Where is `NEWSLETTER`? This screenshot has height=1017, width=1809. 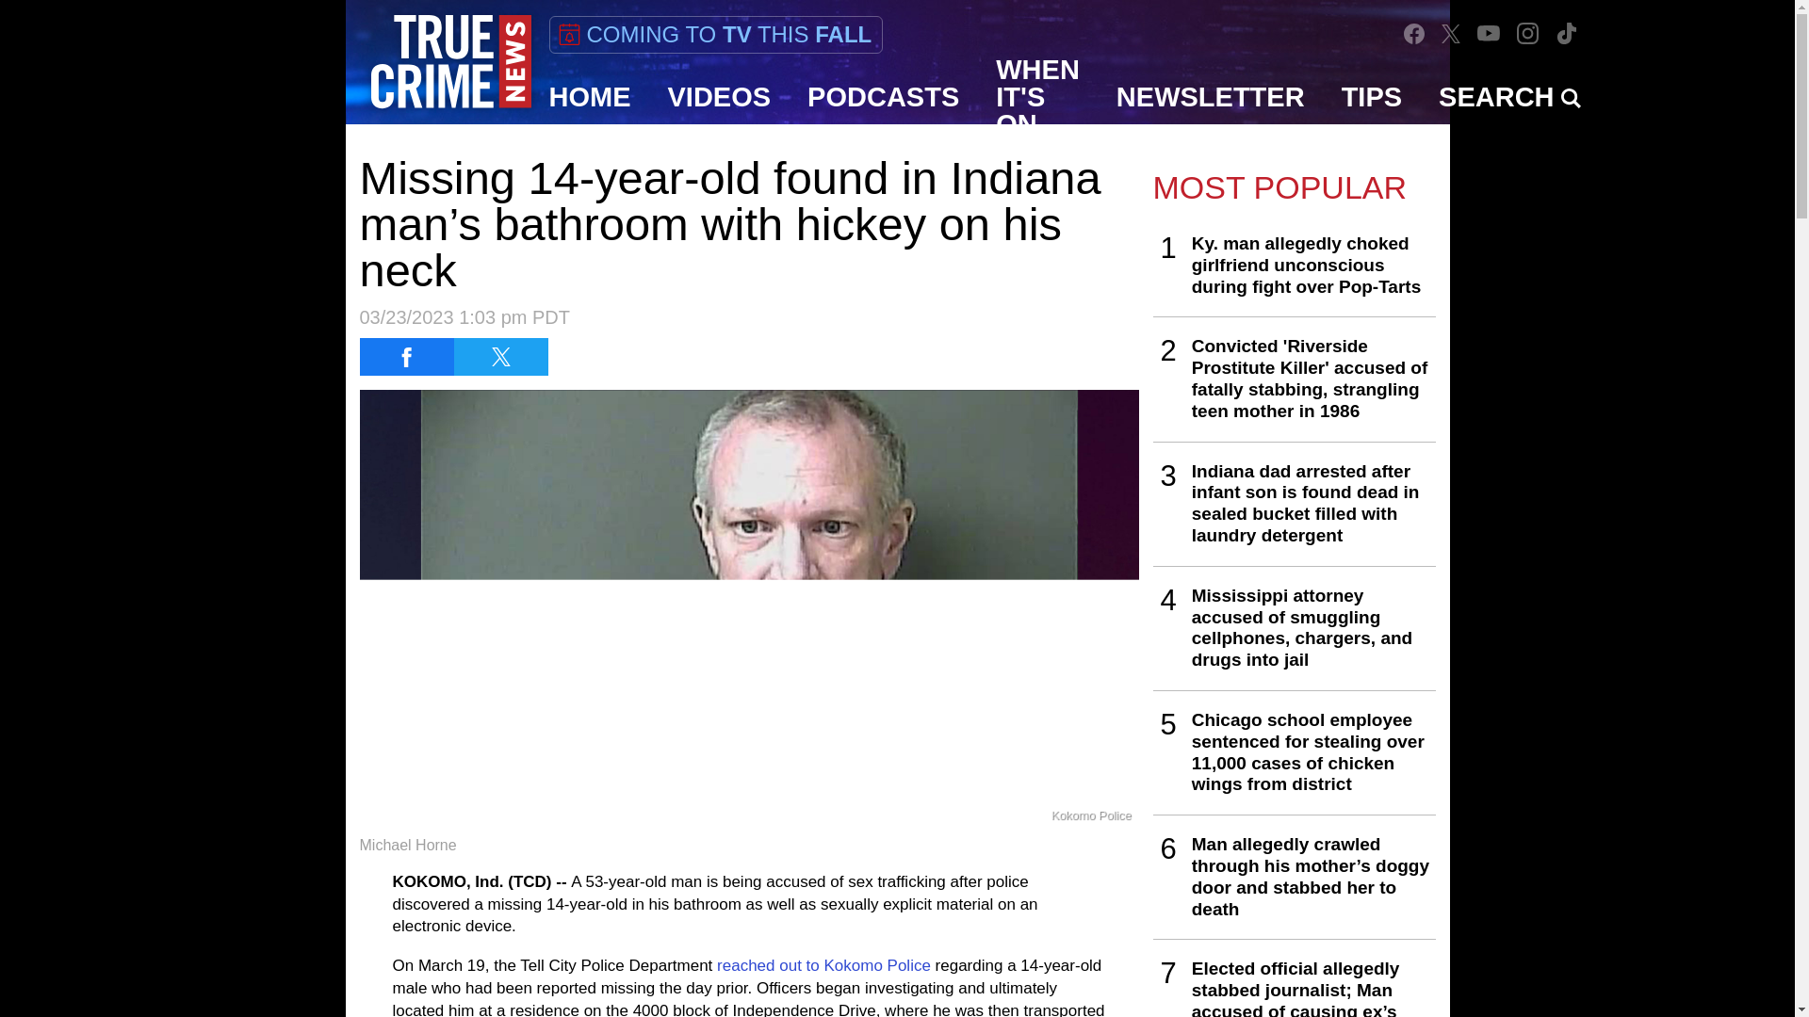
NEWSLETTER is located at coordinates (1211, 96).